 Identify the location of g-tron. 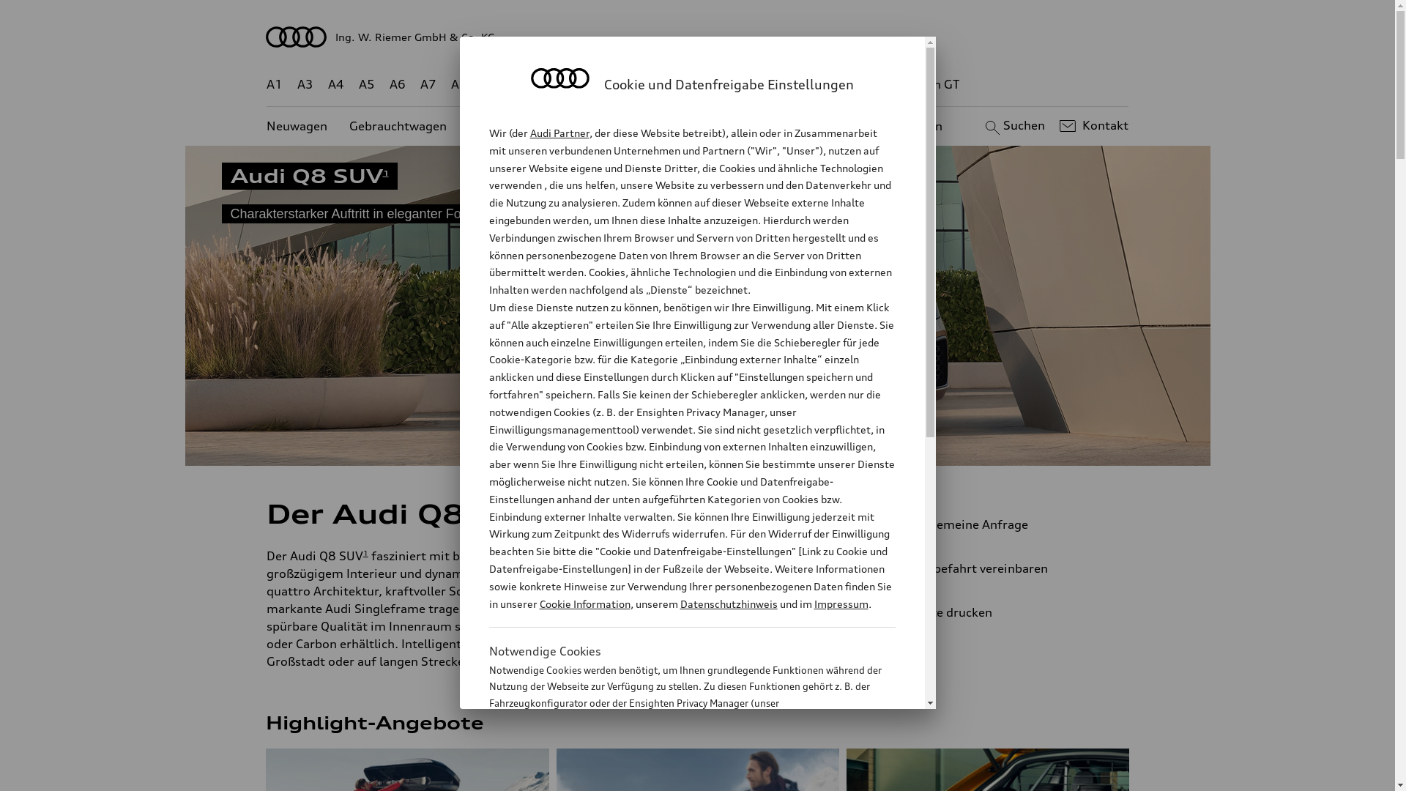
(872, 85).